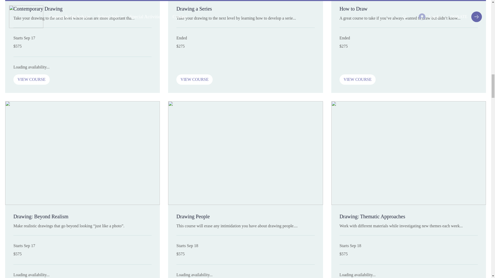 This screenshot has width=495, height=278. Describe the element at coordinates (82, 217) in the screenshot. I see `Drawing: Beyond Realism` at that location.